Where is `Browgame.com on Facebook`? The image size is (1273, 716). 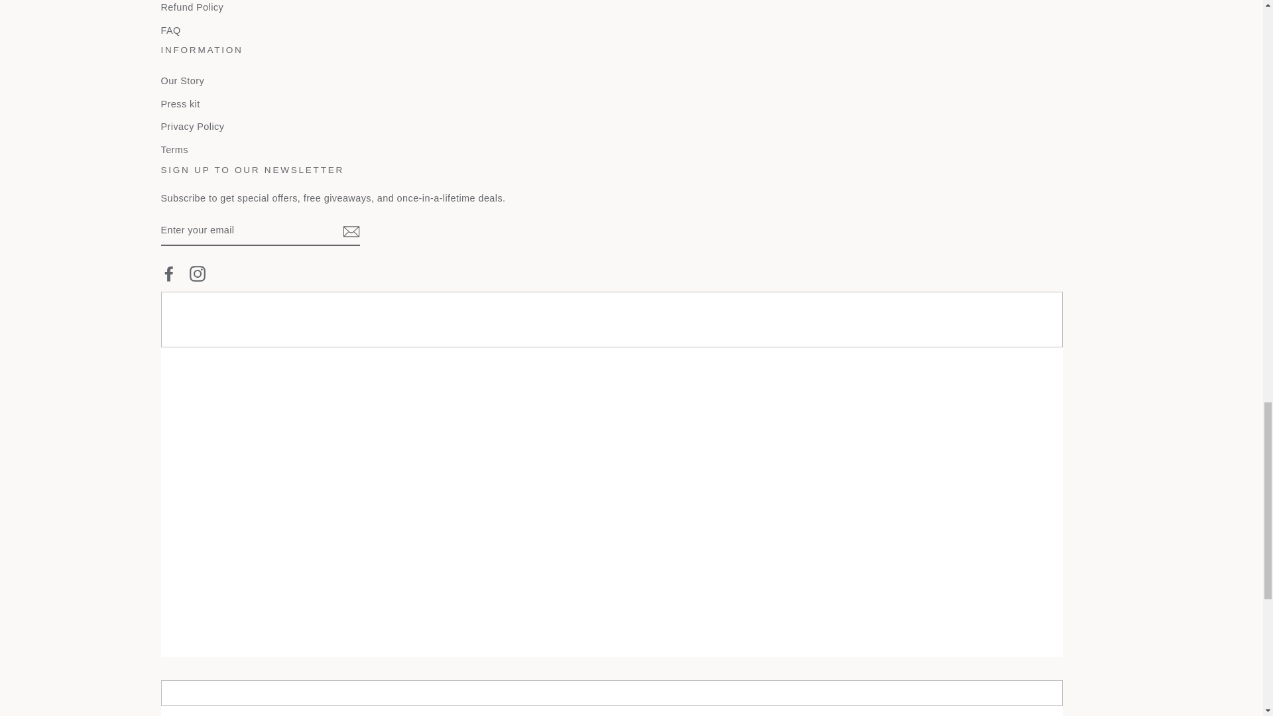 Browgame.com on Facebook is located at coordinates (168, 273).